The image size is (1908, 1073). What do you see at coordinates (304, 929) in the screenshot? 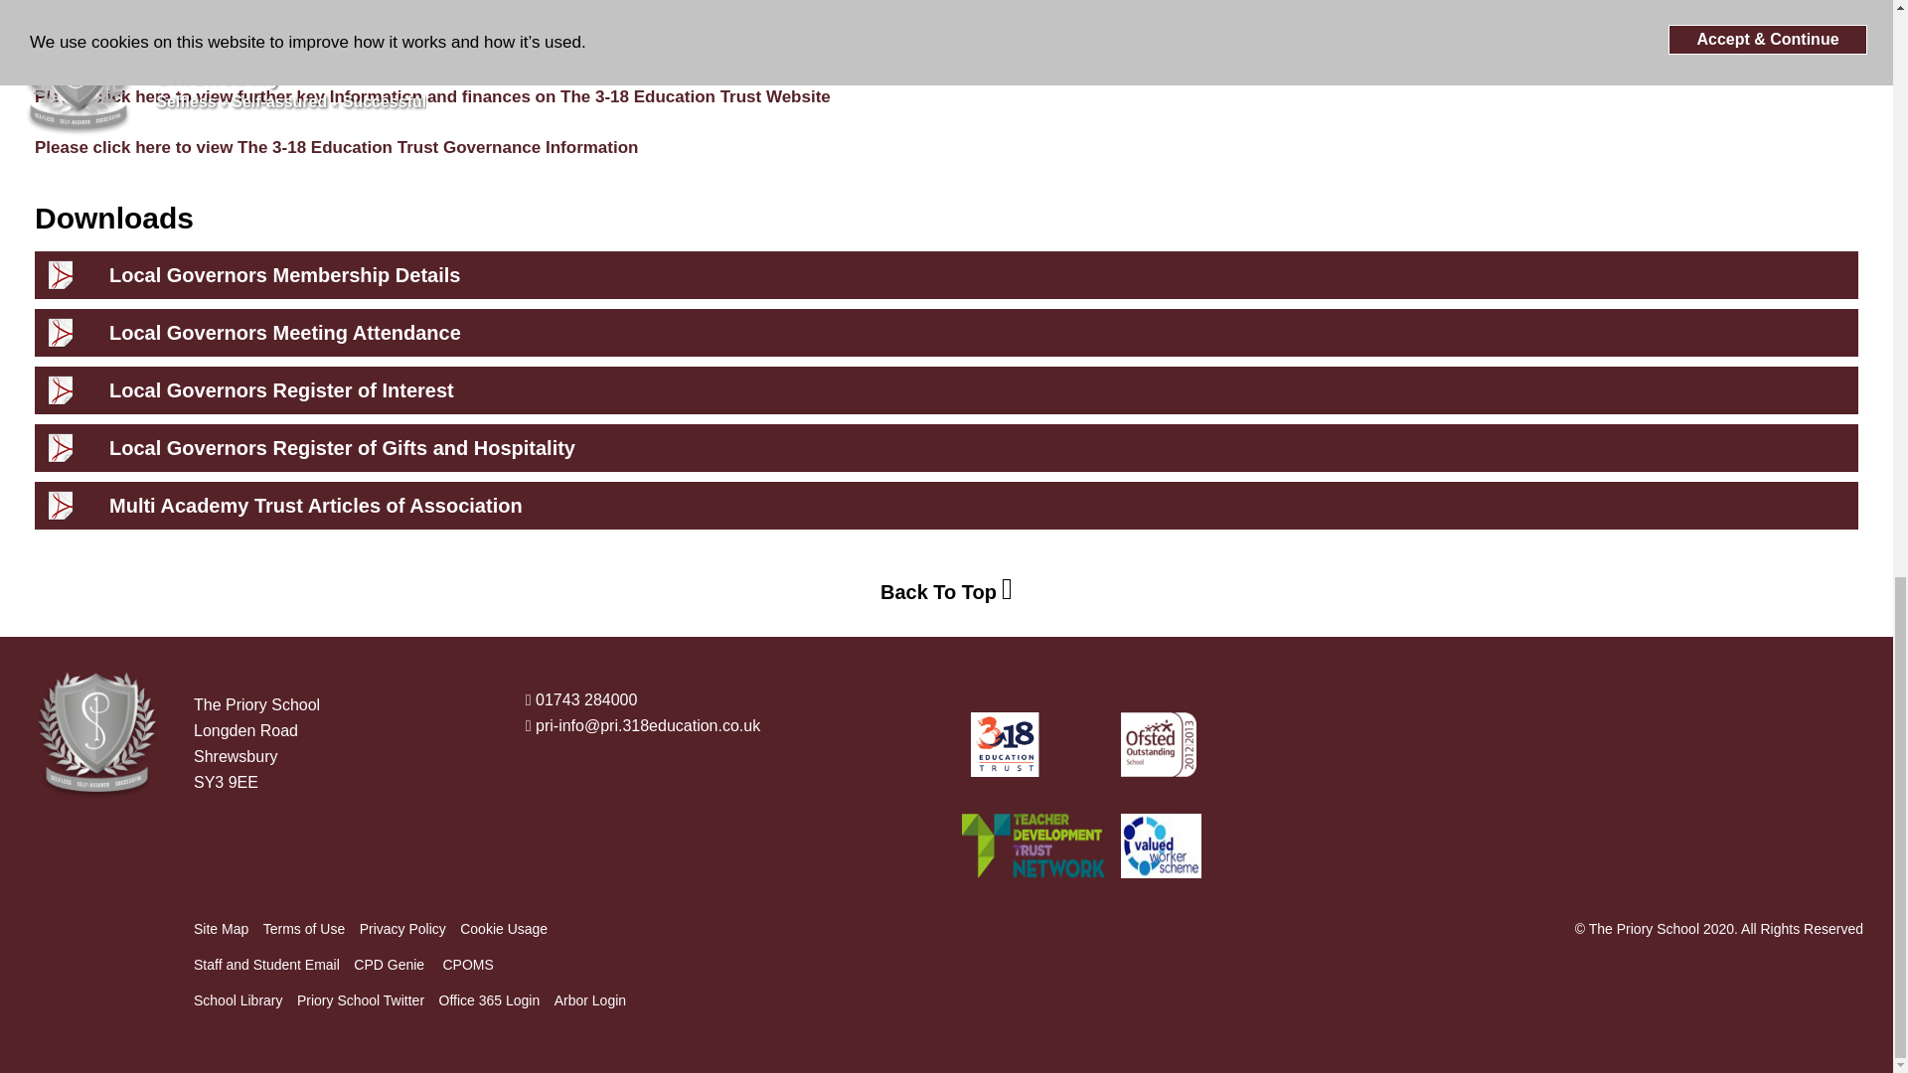
I see `Terms of Use` at bounding box center [304, 929].